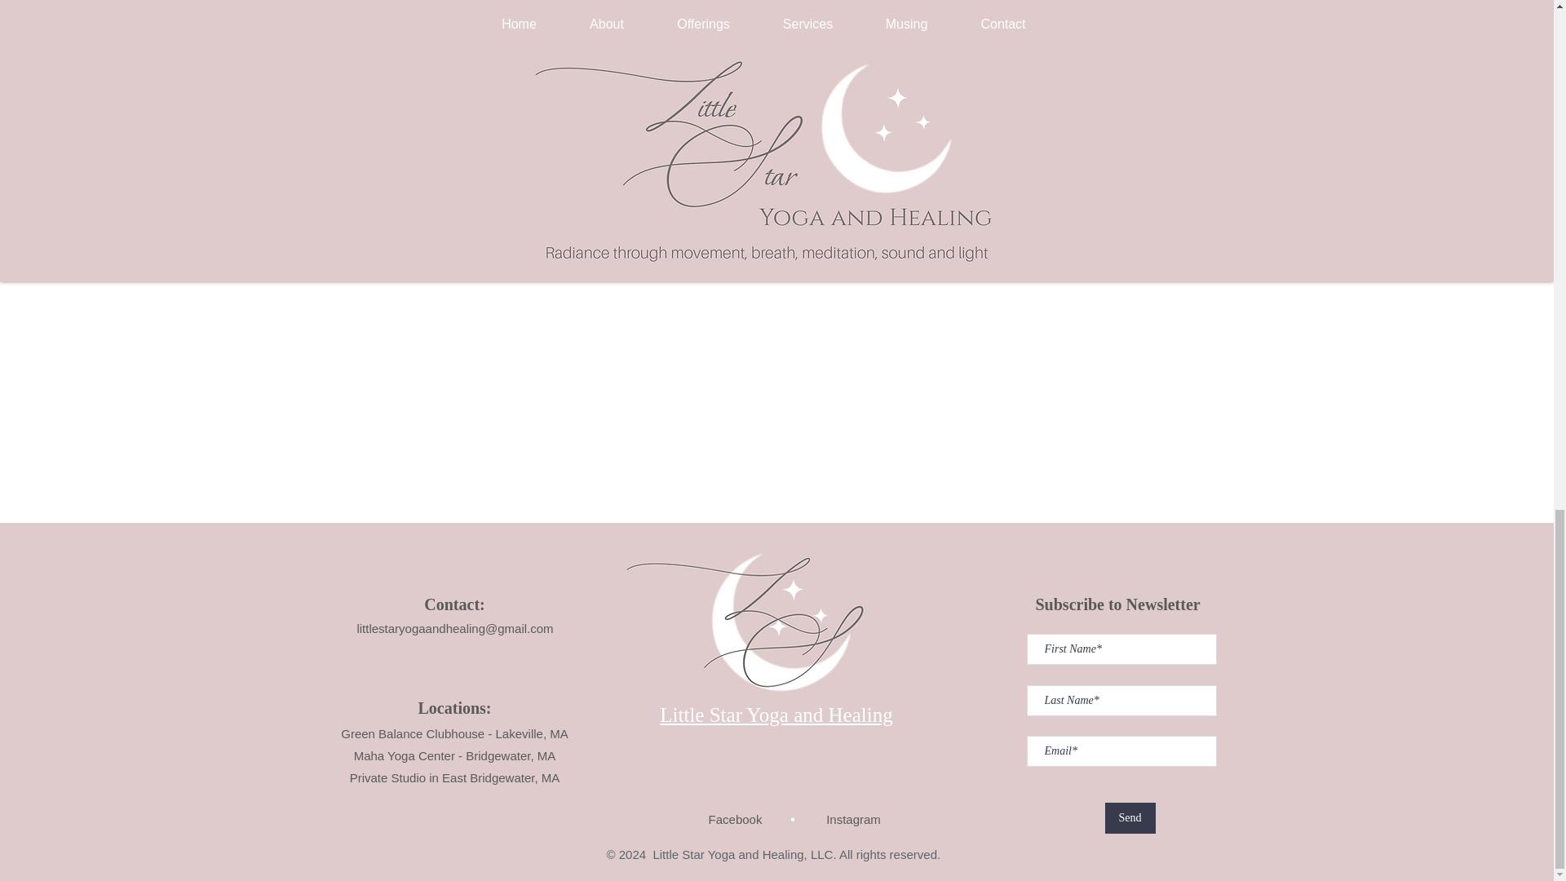 This screenshot has height=881, width=1566. I want to click on Contact:, so click(453, 604).